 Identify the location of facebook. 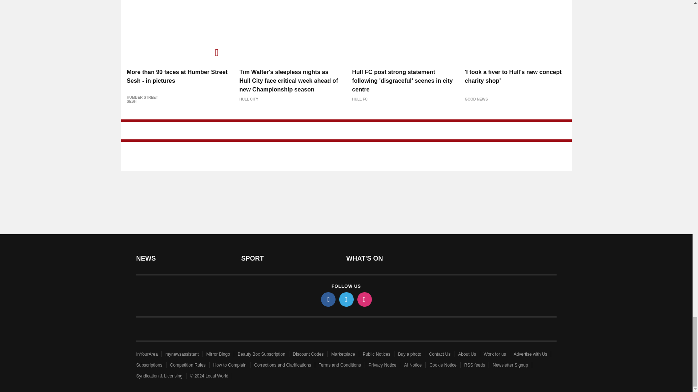
(328, 299).